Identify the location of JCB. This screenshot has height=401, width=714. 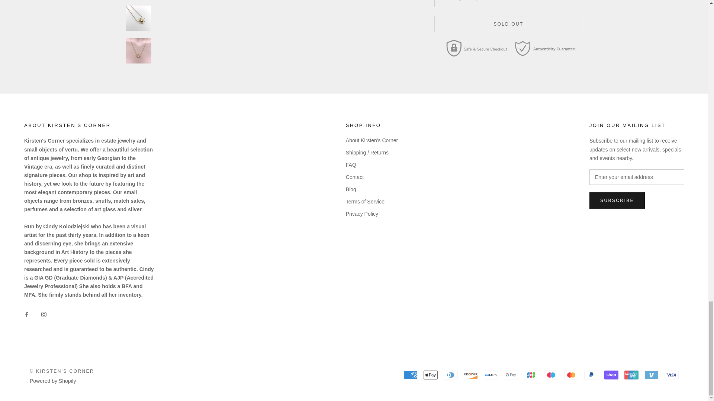
(531, 375).